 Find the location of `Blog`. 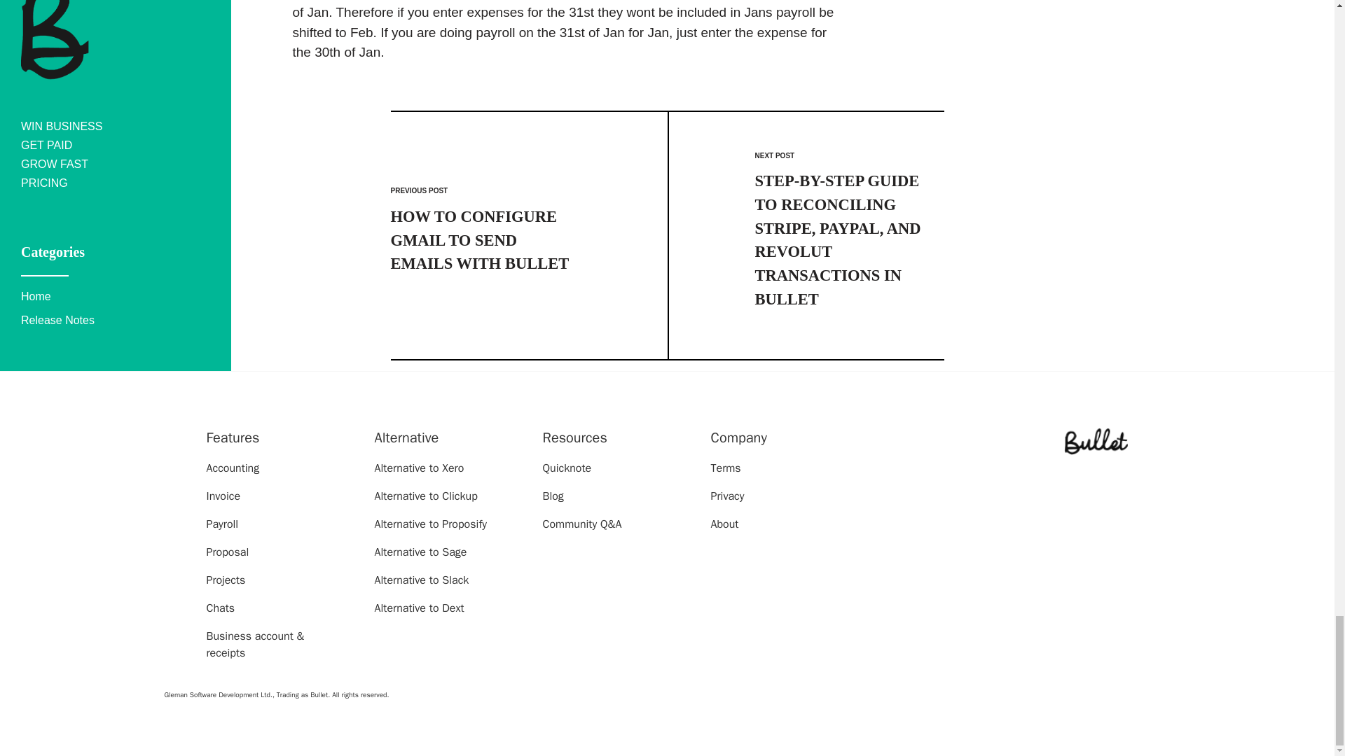

Blog is located at coordinates (552, 496).